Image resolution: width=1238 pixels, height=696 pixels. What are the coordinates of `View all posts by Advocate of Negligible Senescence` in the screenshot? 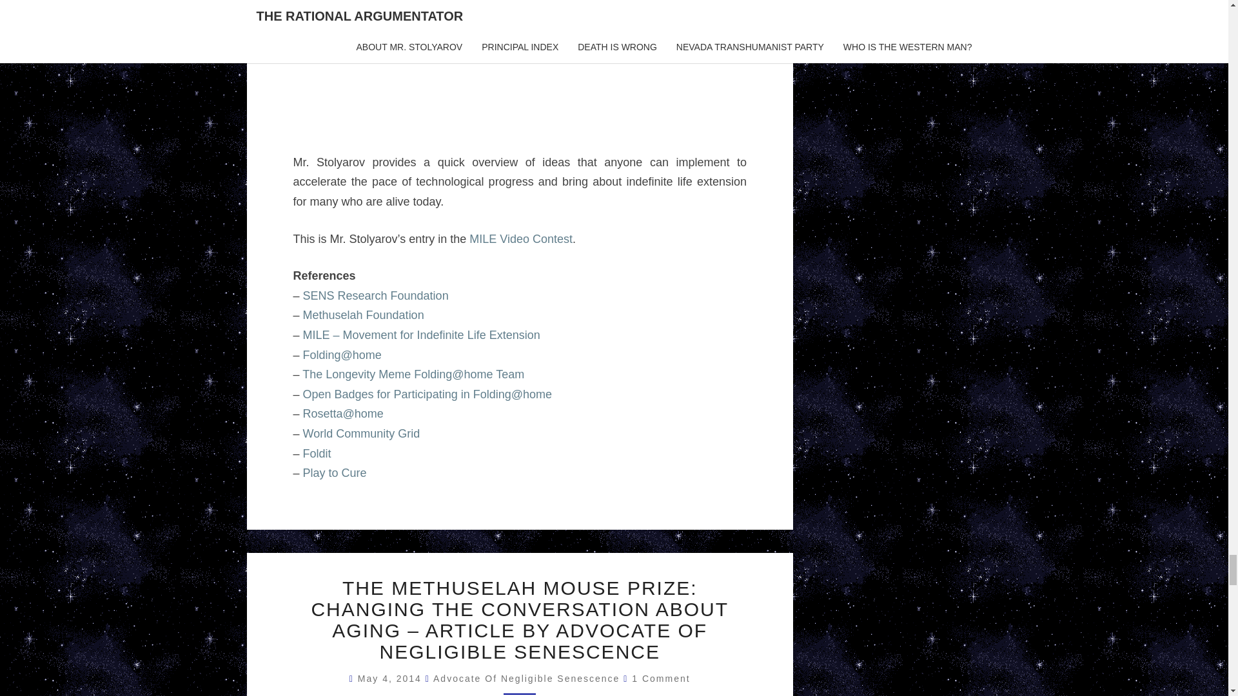 It's located at (526, 678).